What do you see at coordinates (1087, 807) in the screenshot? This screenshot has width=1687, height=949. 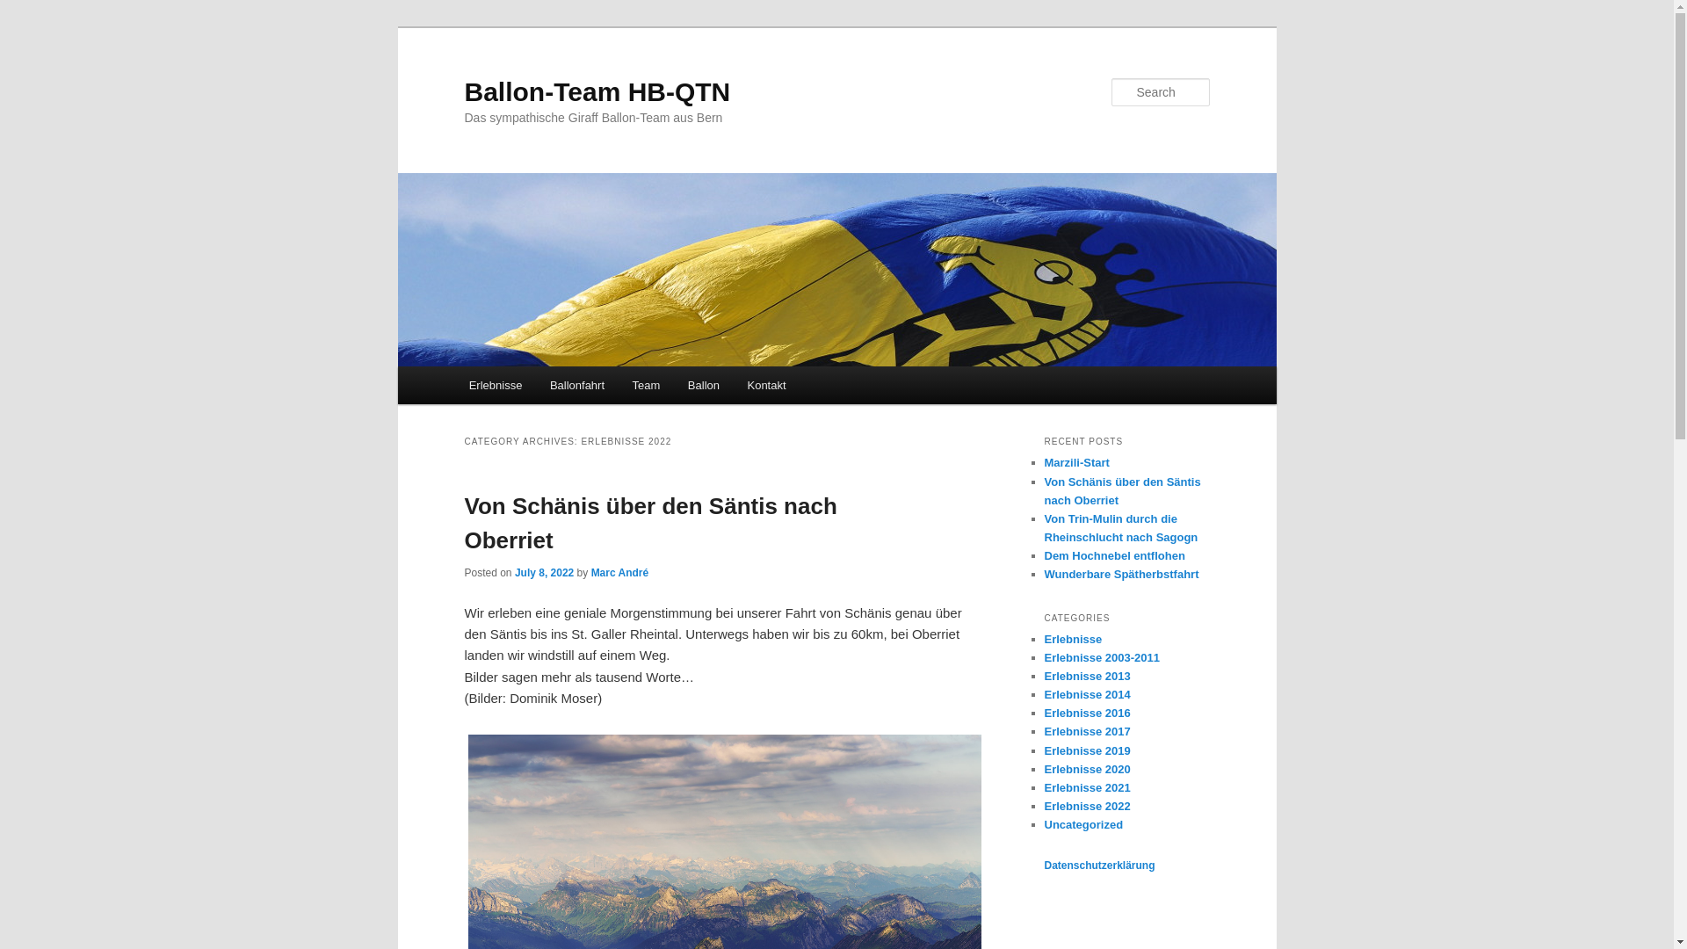 I see `Erlebnisse 2022` at bounding box center [1087, 807].